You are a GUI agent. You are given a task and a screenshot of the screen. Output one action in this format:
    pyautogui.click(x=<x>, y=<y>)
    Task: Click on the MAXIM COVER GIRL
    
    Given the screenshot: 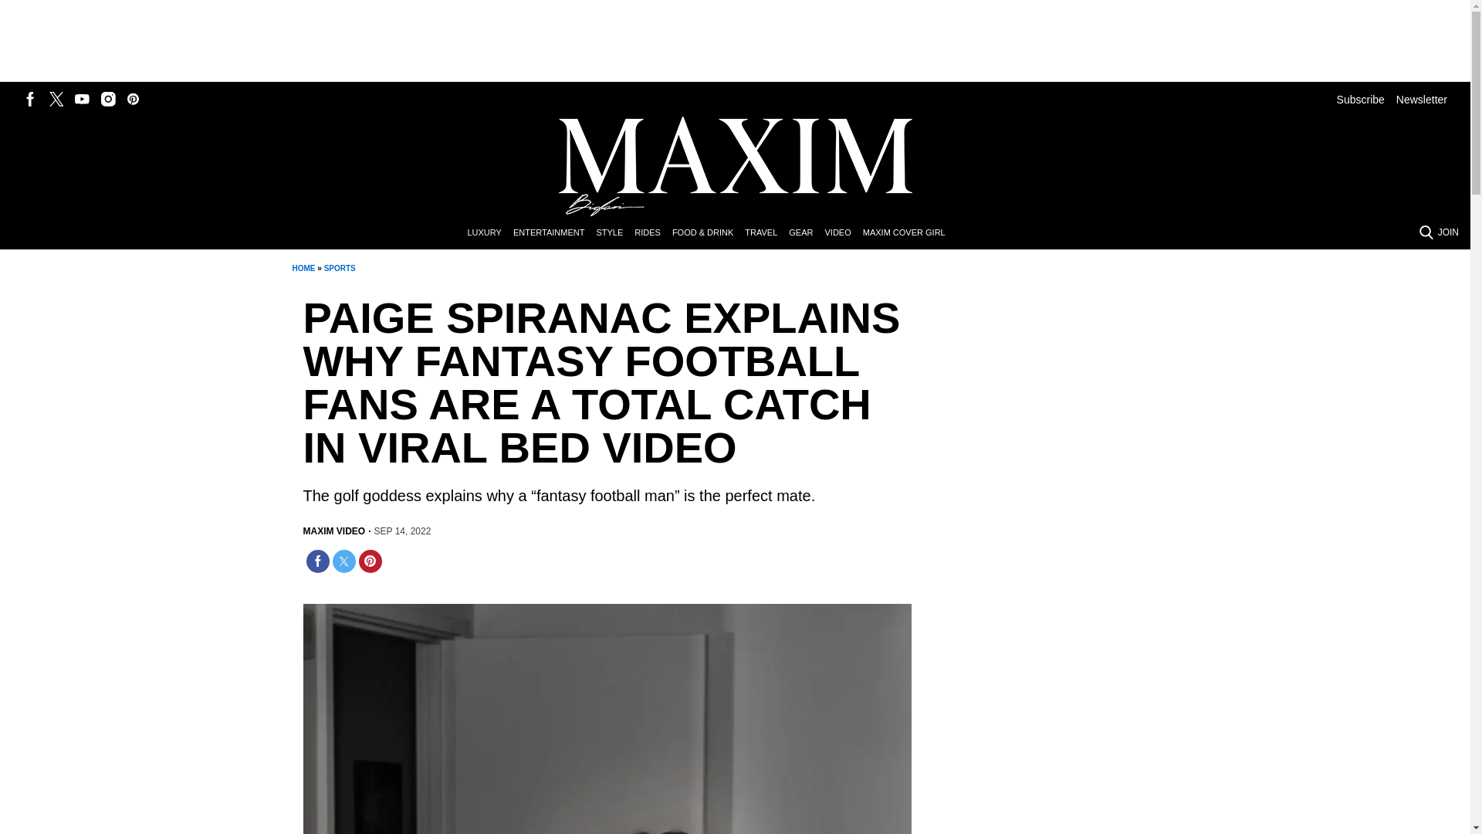 What is the action you would take?
    pyautogui.click(x=909, y=233)
    